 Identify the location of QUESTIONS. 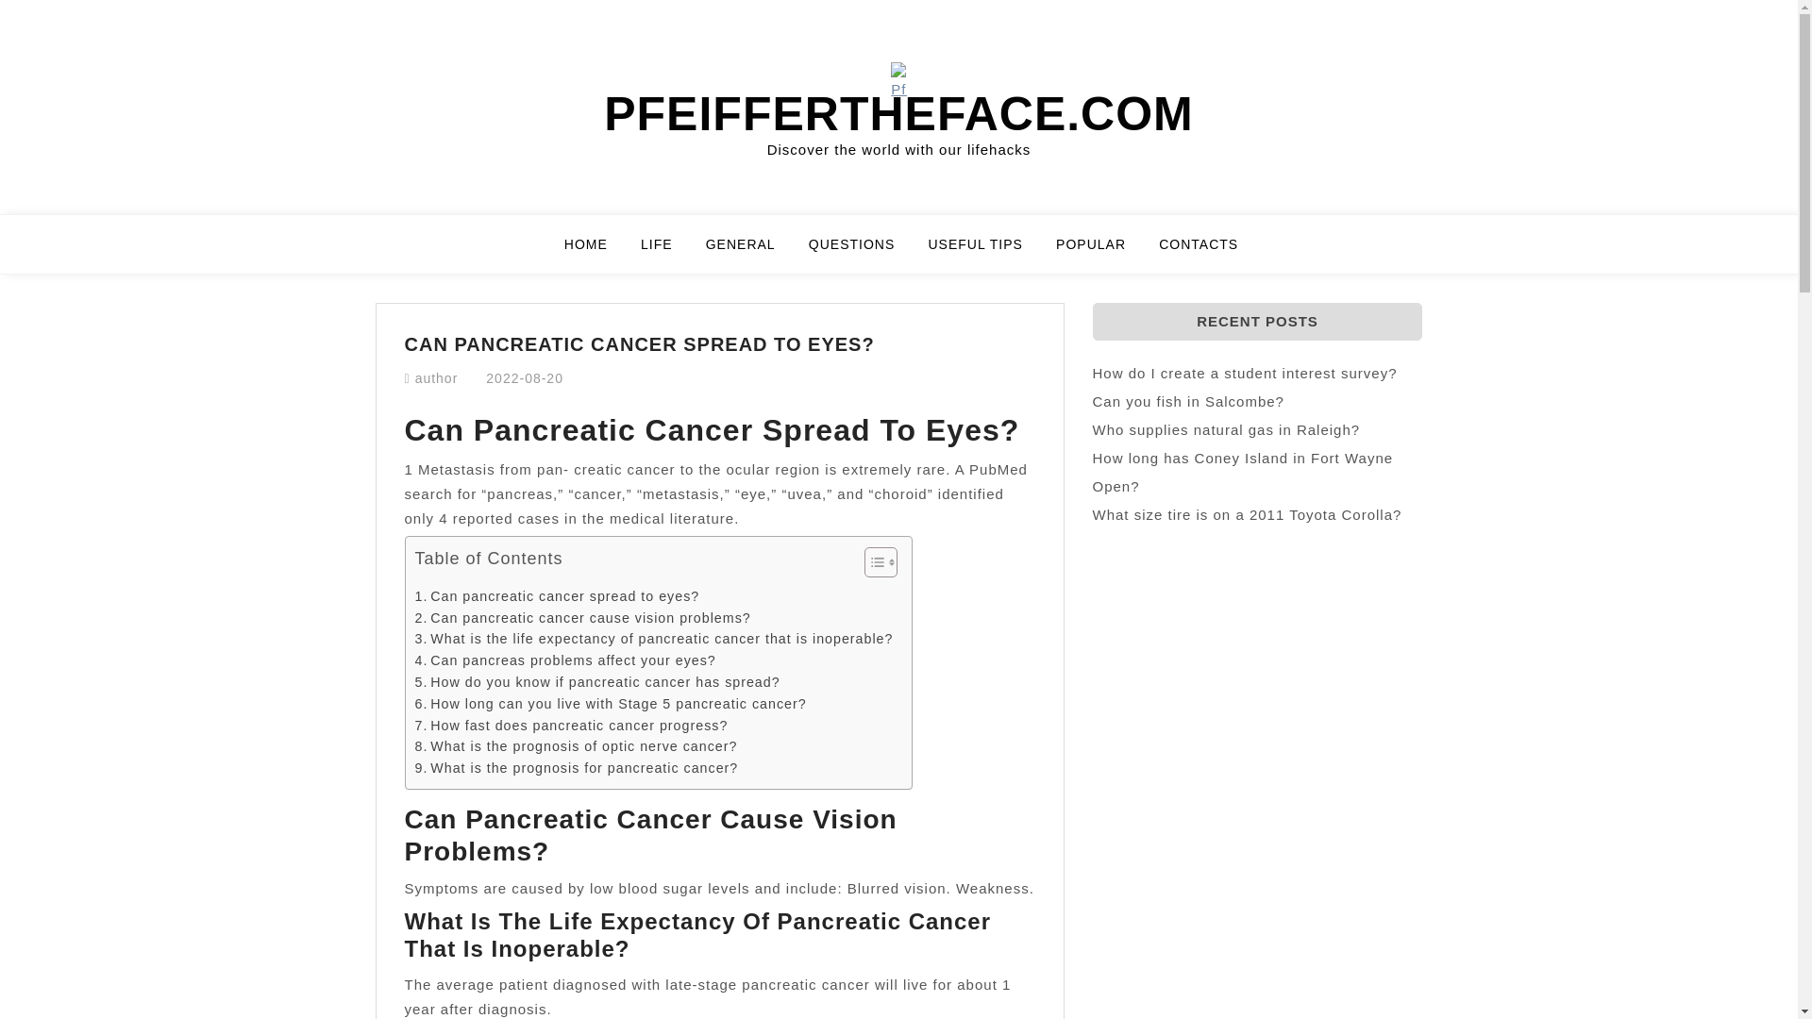
(863, 253).